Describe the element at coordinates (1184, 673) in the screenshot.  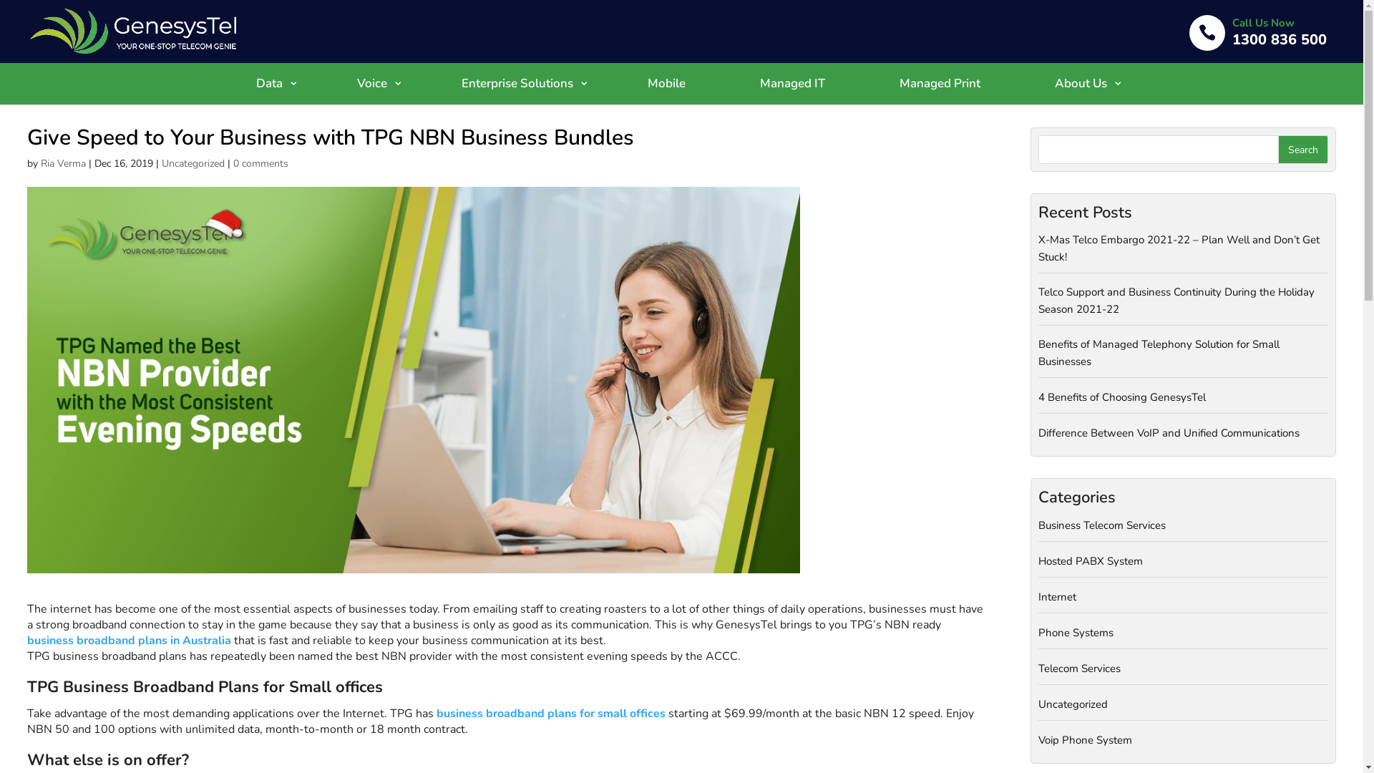
I see `Telecom Services` at that location.